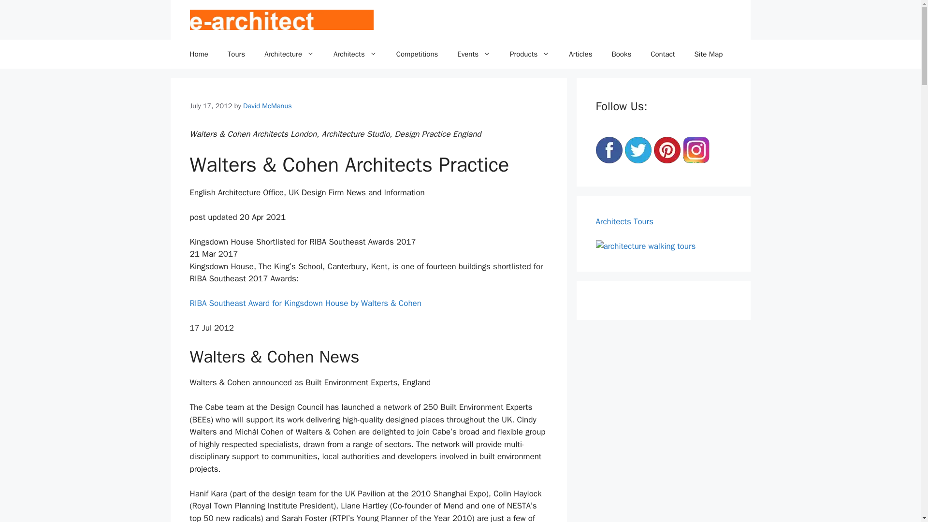  What do you see at coordinates (609, 150) in the screenshot?
I see `facebook` at bounding box center [609, 150].